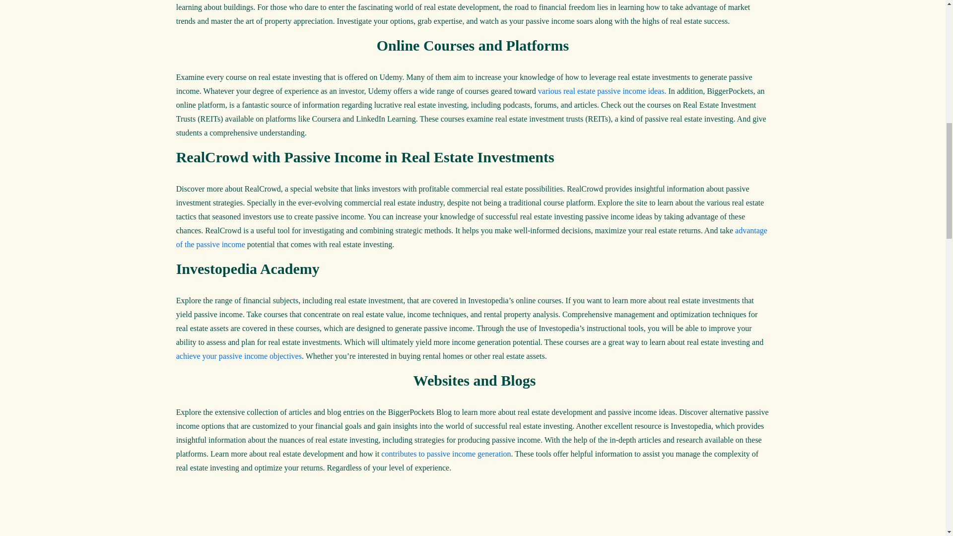 The image size is (953, 536). I want to click on achieve your passive income objectives, so click(239, 355).